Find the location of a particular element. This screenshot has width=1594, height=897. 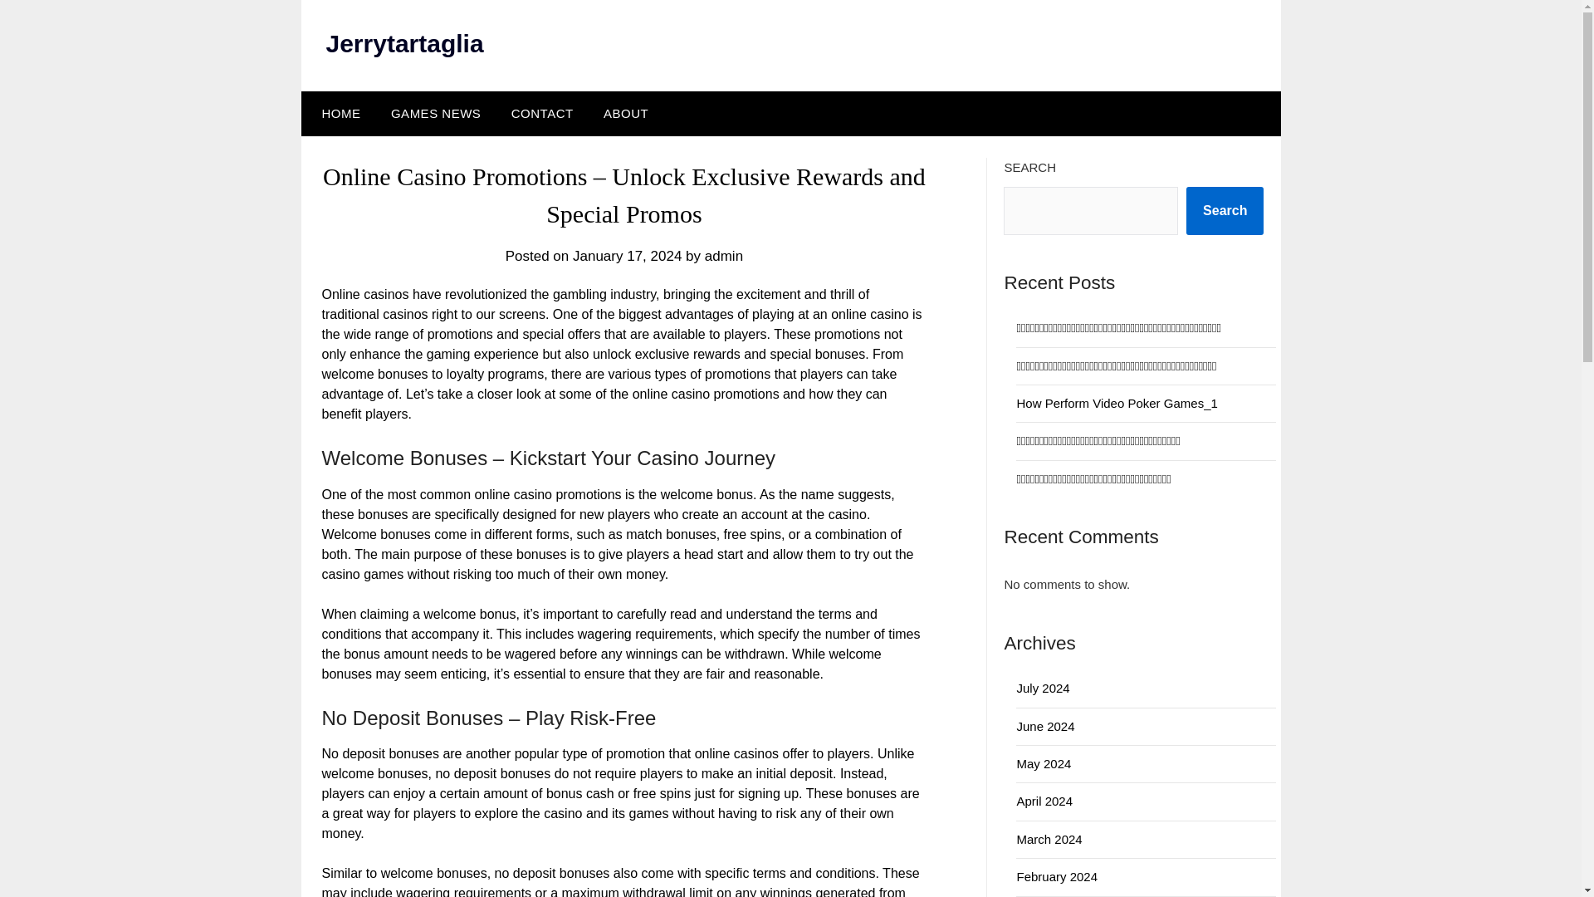

admin is located at coordinates (723, 256).